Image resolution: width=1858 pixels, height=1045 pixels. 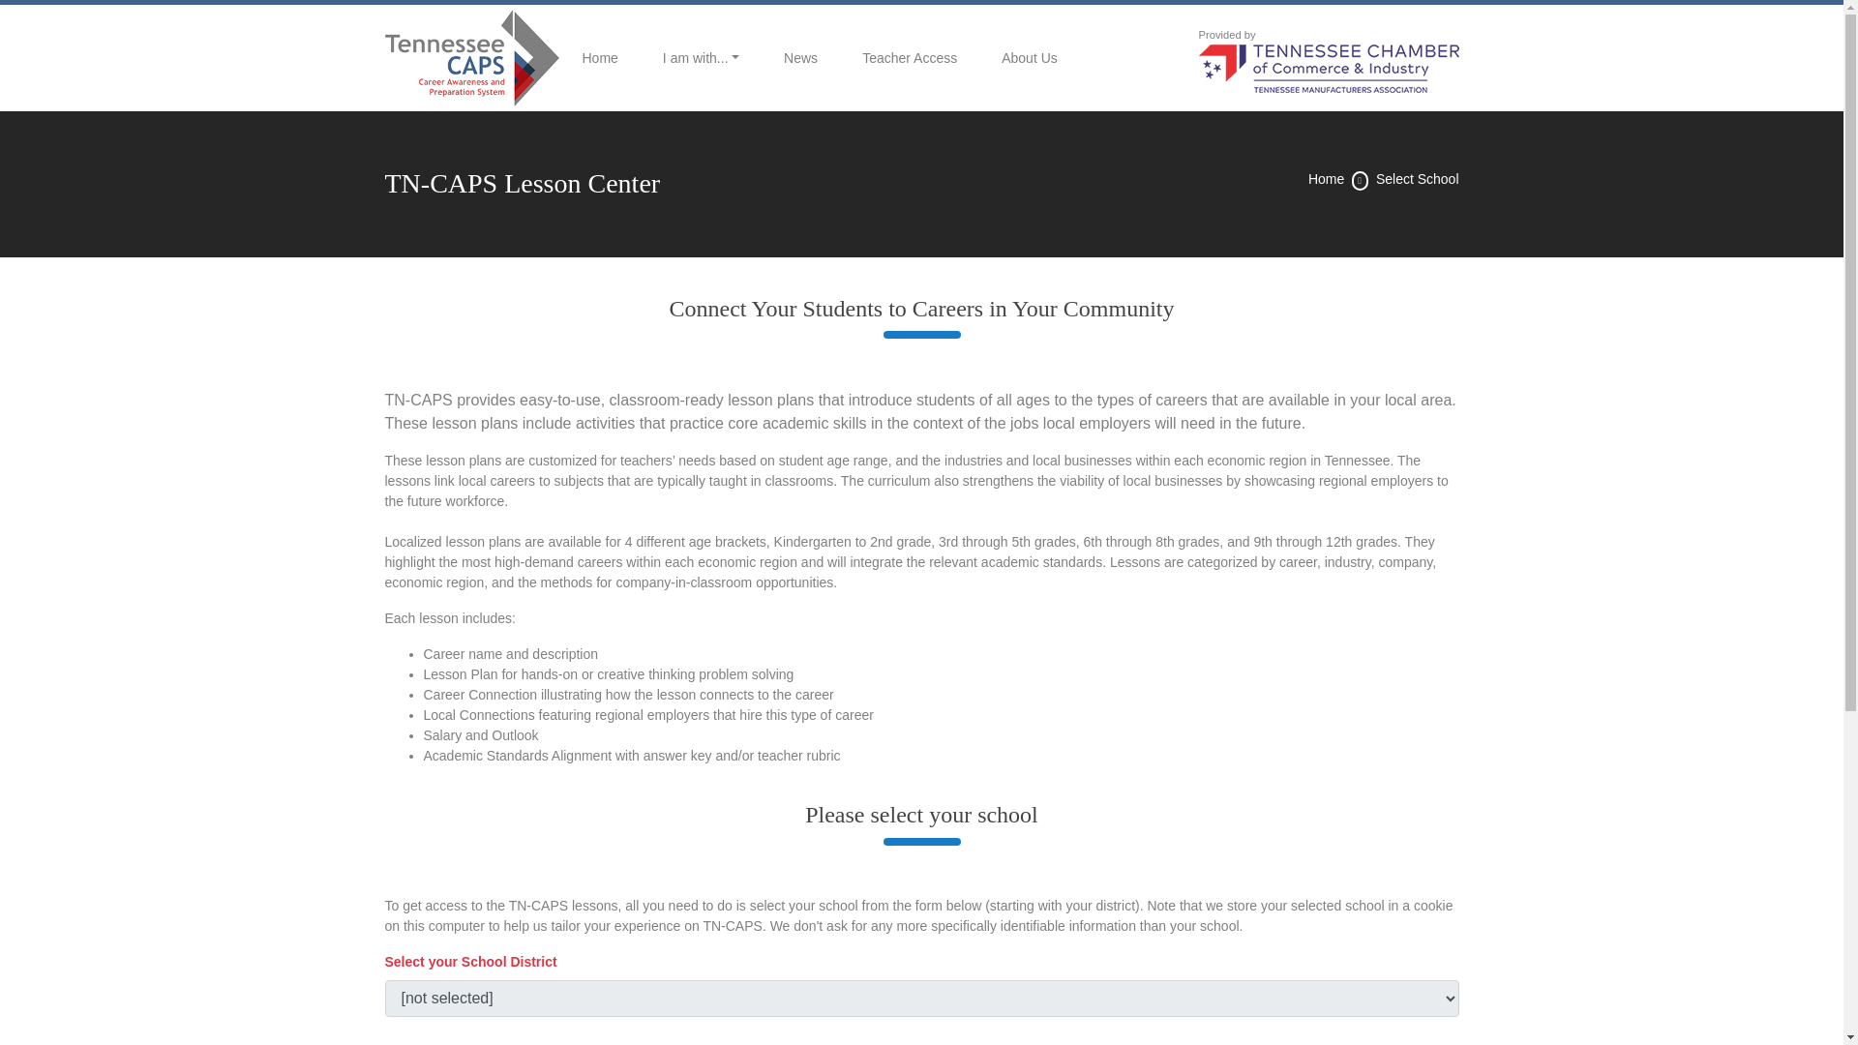 What do you see at coordinates (910, 58) in the screenshot?
I see `Teacher Access` at bounding box center [910, 58].